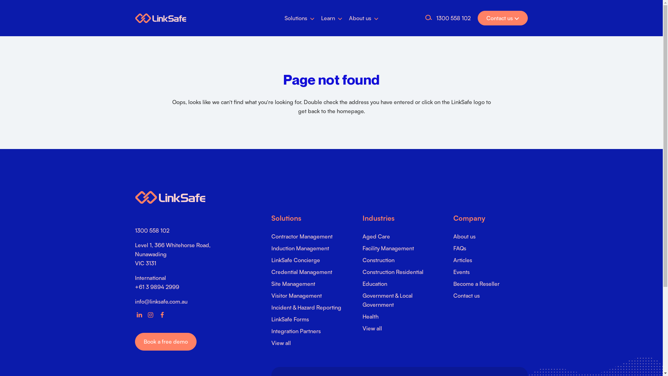 The width and height of the screenshot is (668, 376). I want to click on Articles, so click(463, 260).